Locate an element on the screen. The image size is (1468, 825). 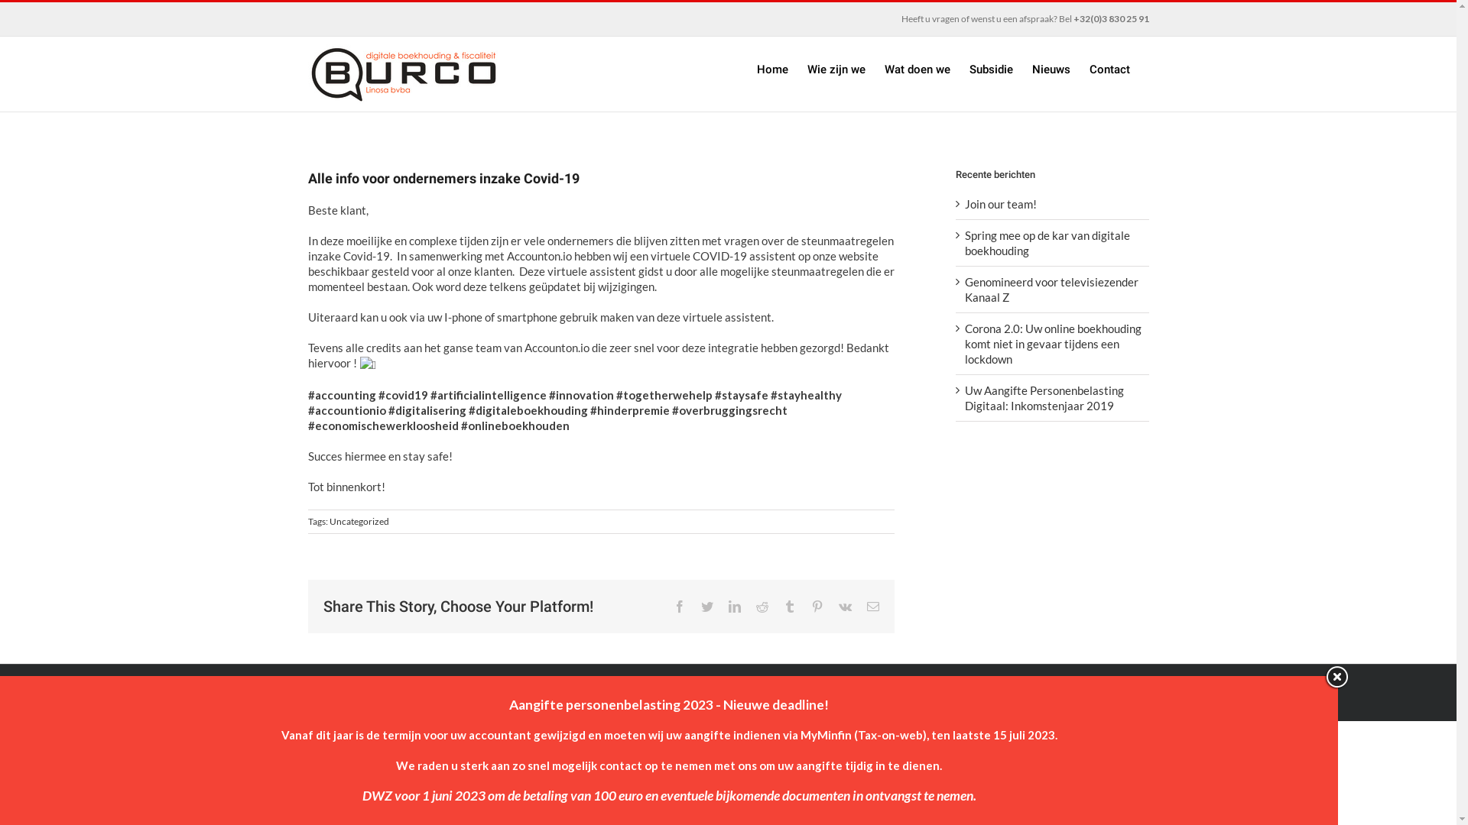
linkedin is located at coordinates (734, 607).